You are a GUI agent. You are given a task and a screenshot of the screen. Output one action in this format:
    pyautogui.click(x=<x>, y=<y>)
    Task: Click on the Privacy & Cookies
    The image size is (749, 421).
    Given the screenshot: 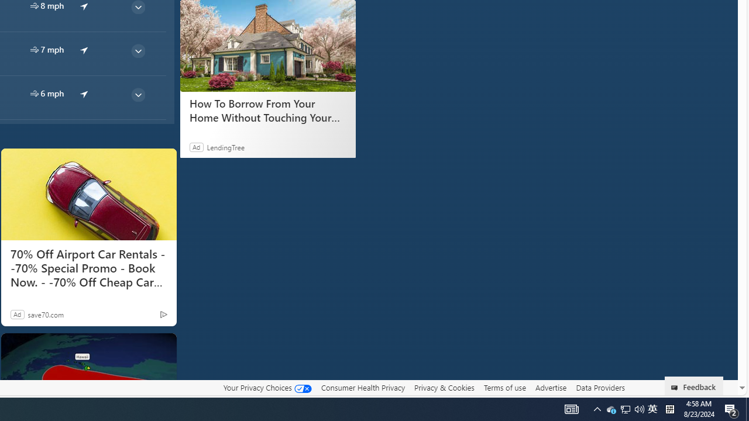 What is the action you would take?
    pyautogui.click(x=444, y=388)
    